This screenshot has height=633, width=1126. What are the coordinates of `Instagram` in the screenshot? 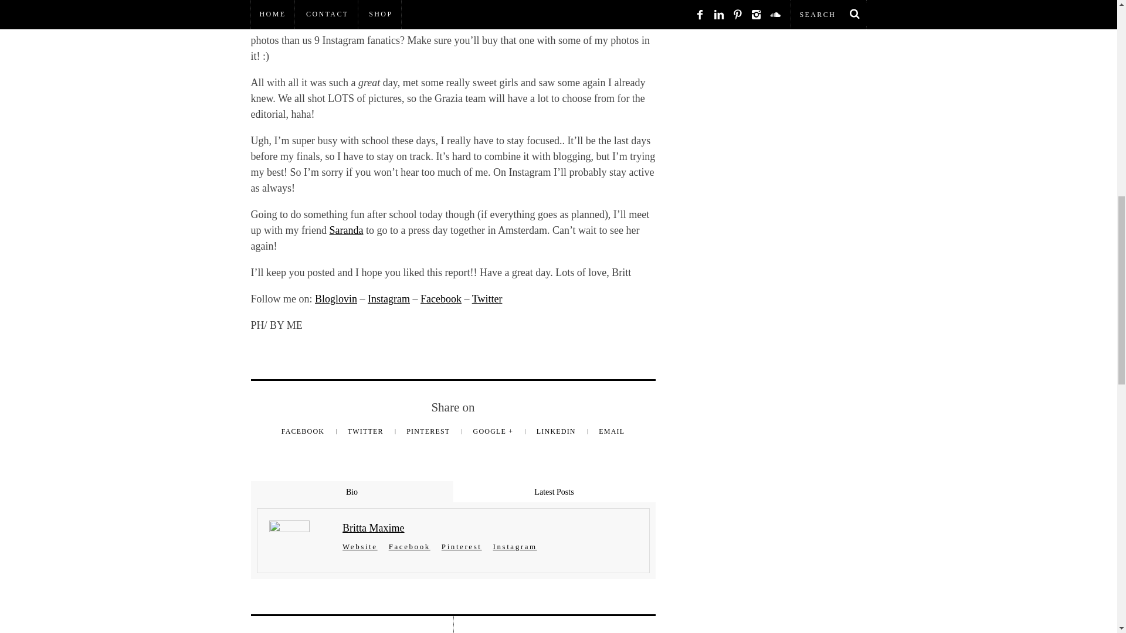 It's located at (388, 299).